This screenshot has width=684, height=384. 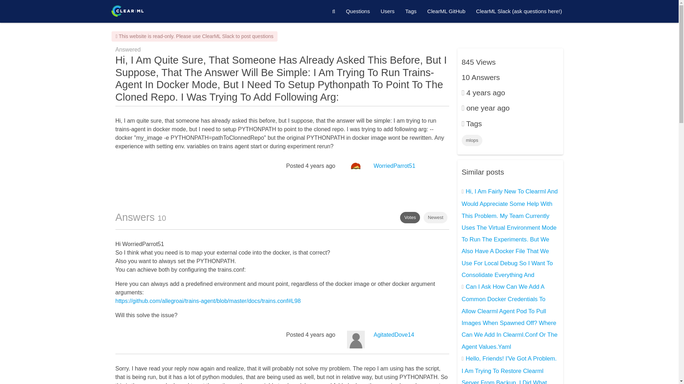 What do you see at coordinates (394, 335) in the screenshot?
I see `AgitatedDove14` at bounding box center [394, 335].